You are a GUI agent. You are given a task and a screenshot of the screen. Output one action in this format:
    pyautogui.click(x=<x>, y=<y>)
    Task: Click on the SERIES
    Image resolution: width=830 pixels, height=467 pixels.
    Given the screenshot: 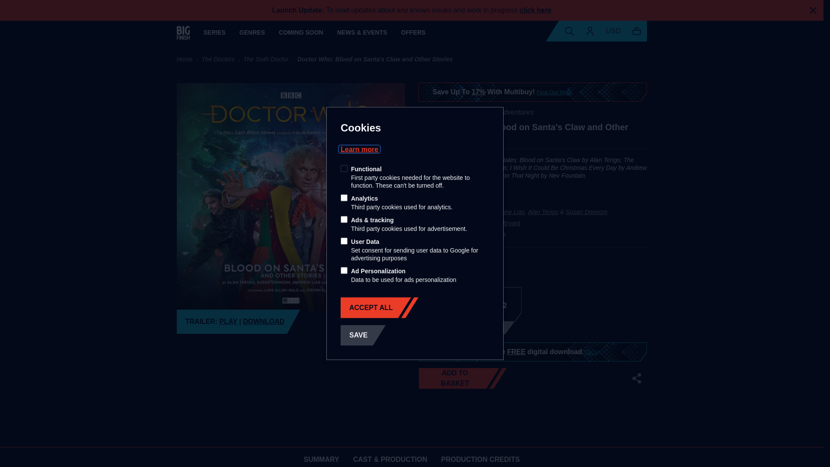 What is the action you would take?
    pyautogui.click(x=214, y=32)
    